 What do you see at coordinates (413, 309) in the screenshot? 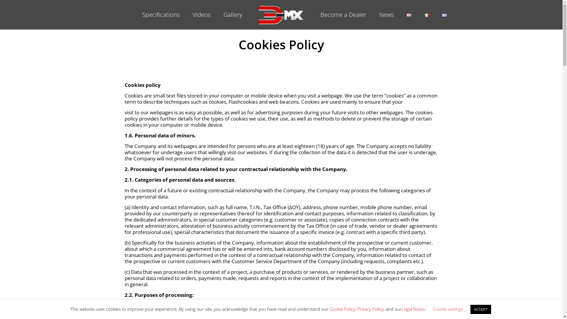
I see `Legal Notes` at bounding box center [413, 309].